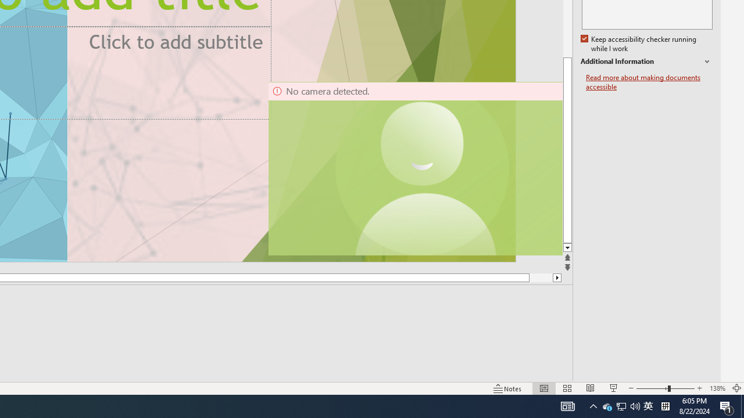 This screenshot has width=744, height=418. I want to click on Camera 14, No camera detected., so click(414, 168).